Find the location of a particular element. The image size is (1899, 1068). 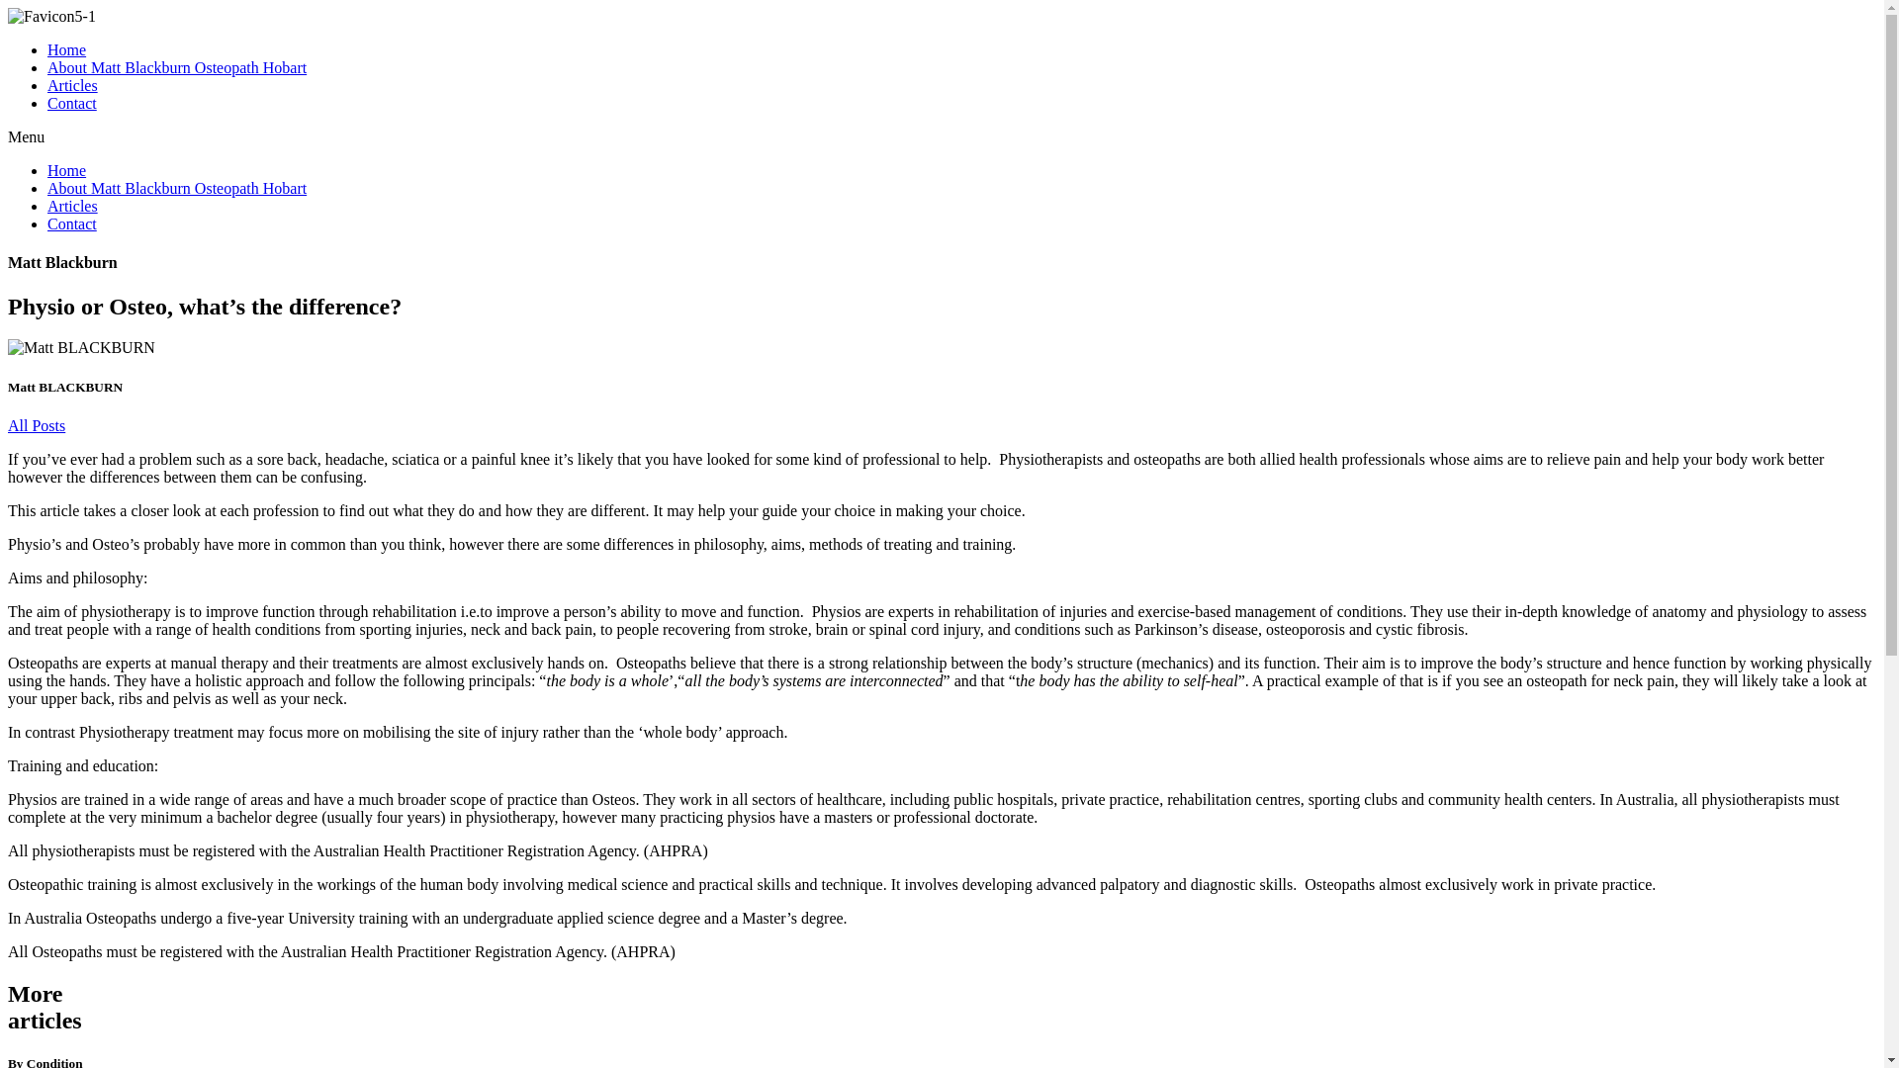

Favicon5-1 is located at coordinates (51, 17).